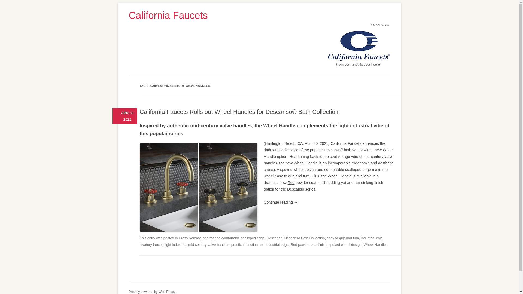 Image resolution: width=523 pixels, height=294 pixels. What do you see at coordinates (328, 153) in the screenshot?
I see `Wheel Handle` at bounding box center [328, 153].